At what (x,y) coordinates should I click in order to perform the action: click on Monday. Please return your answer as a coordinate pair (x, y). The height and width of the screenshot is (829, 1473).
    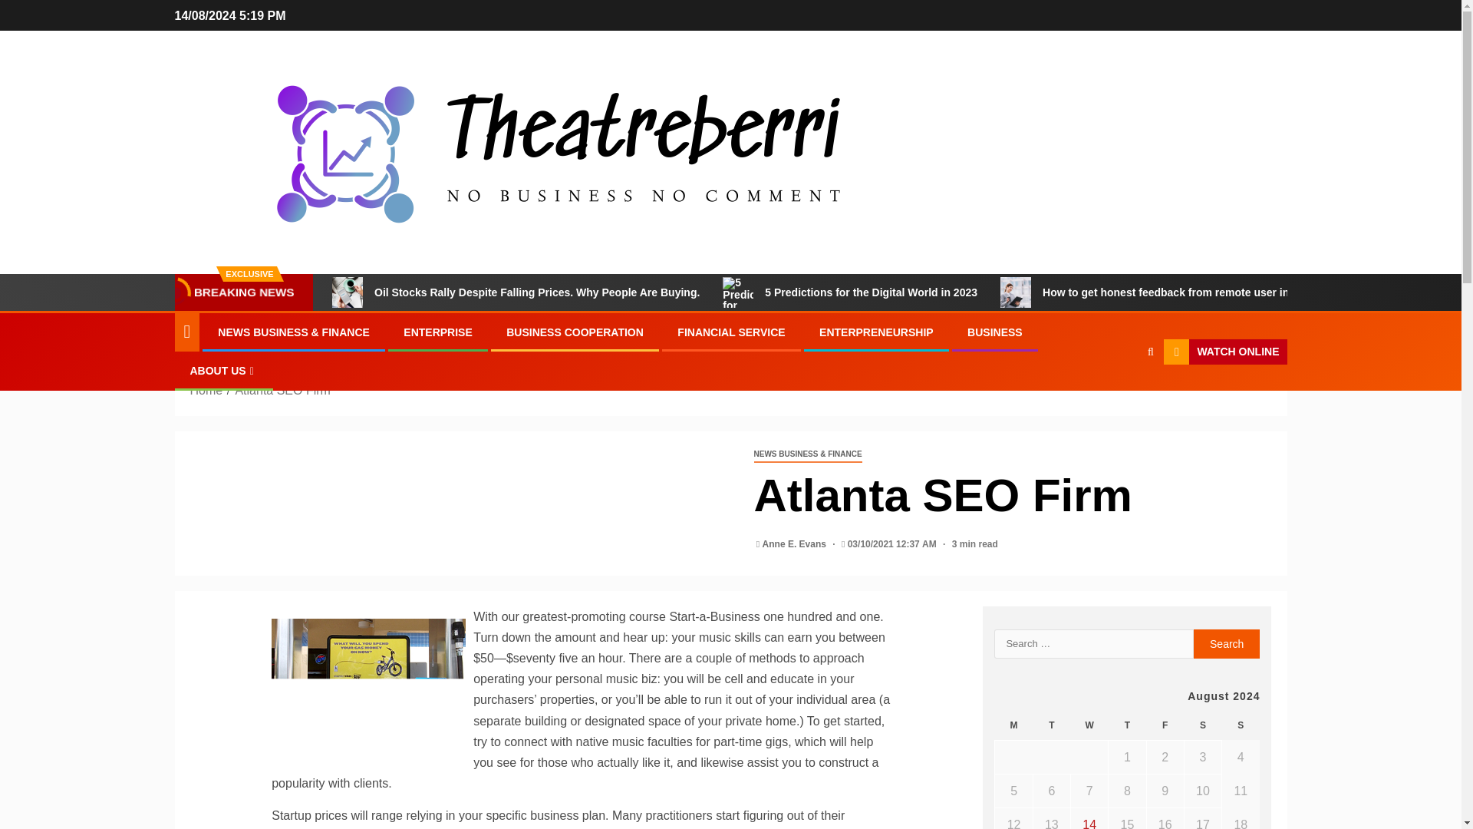
    Looking at the image, I should click on (1013, 725).